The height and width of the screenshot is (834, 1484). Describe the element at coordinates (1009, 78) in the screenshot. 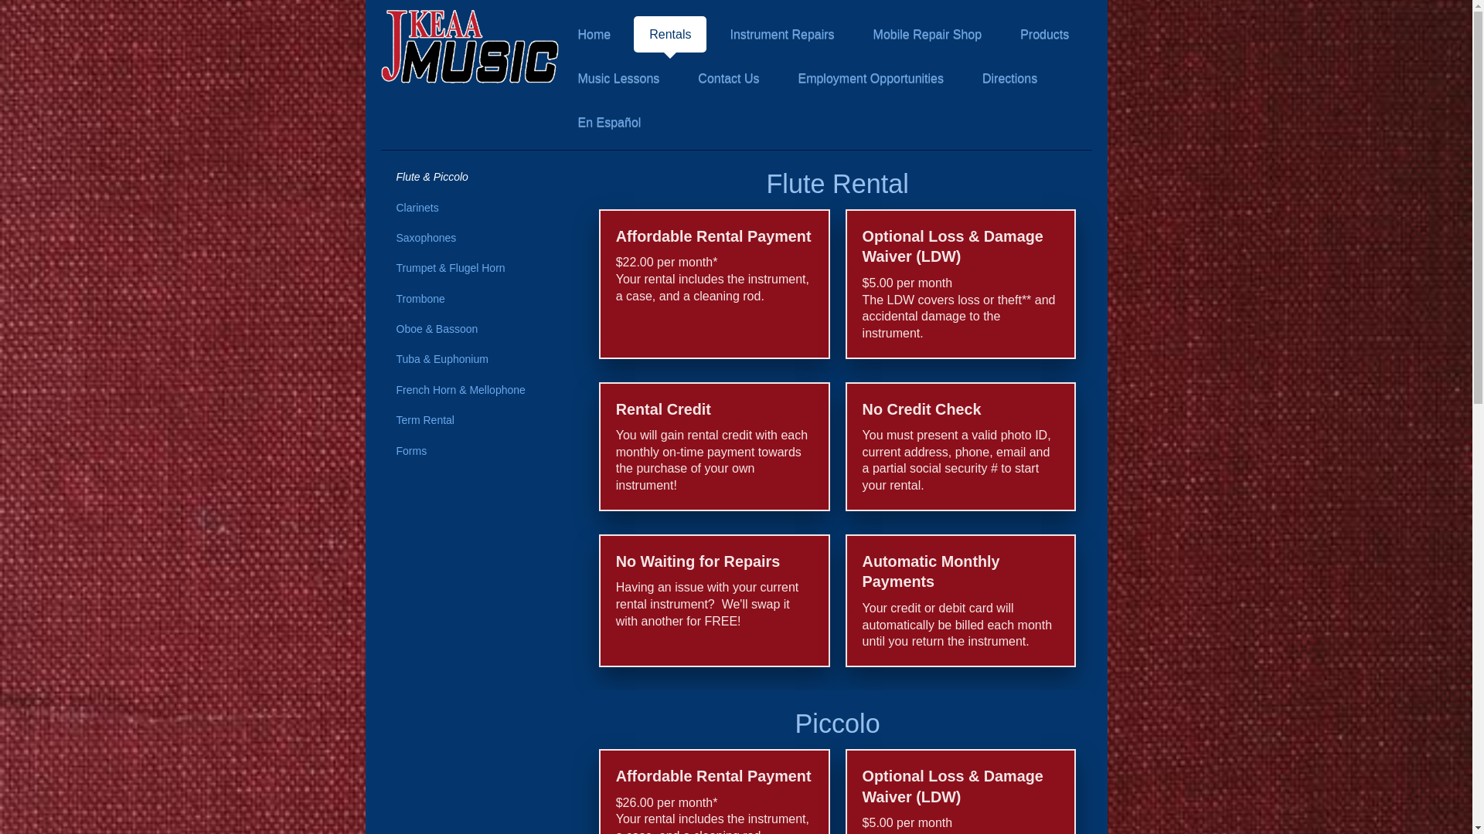

I see `Directions` at that location.